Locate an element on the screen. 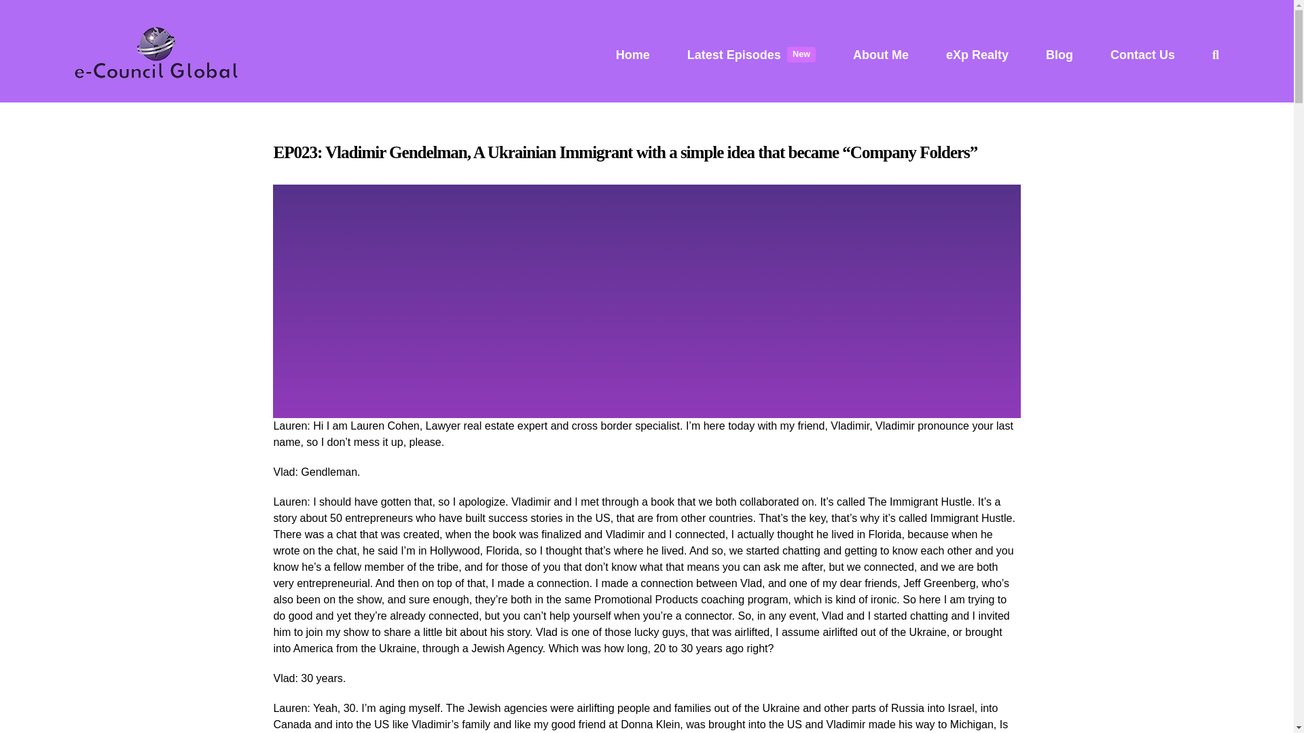 The width and height of the screenshot is (1304, 733). Contact Us is located at coordinates (1142, 54).